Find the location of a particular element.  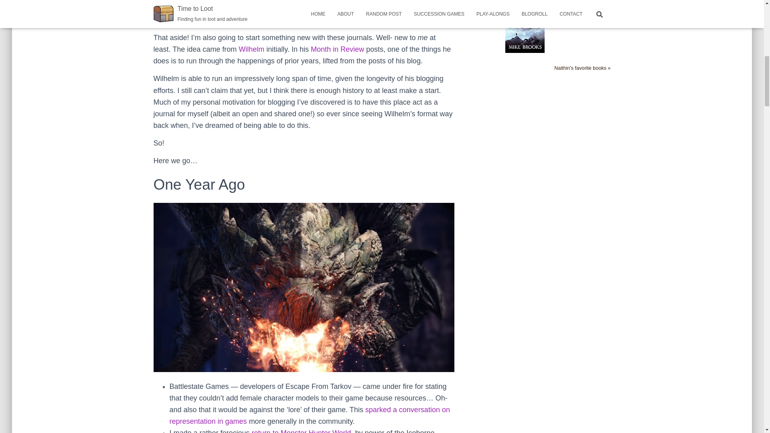

sparked a conversation on representation in games is located at coordinates (310, 415).